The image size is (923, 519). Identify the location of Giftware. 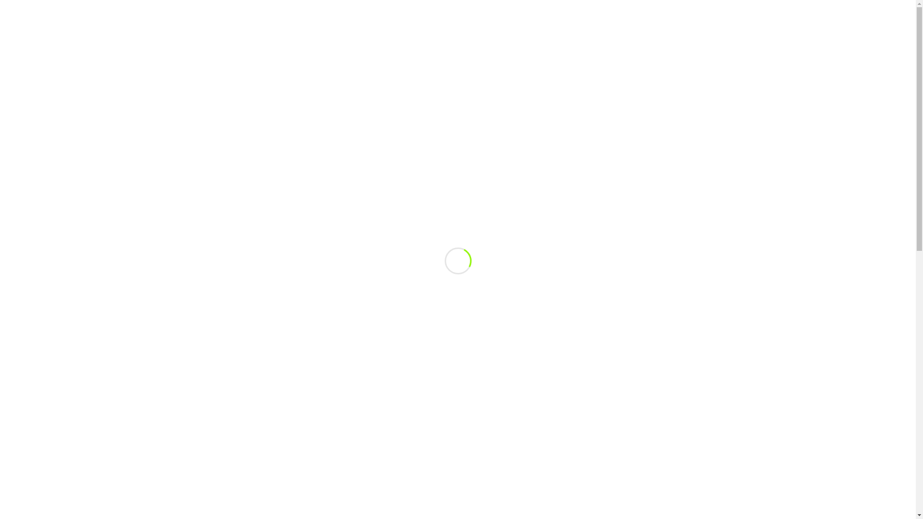
(232, 406).